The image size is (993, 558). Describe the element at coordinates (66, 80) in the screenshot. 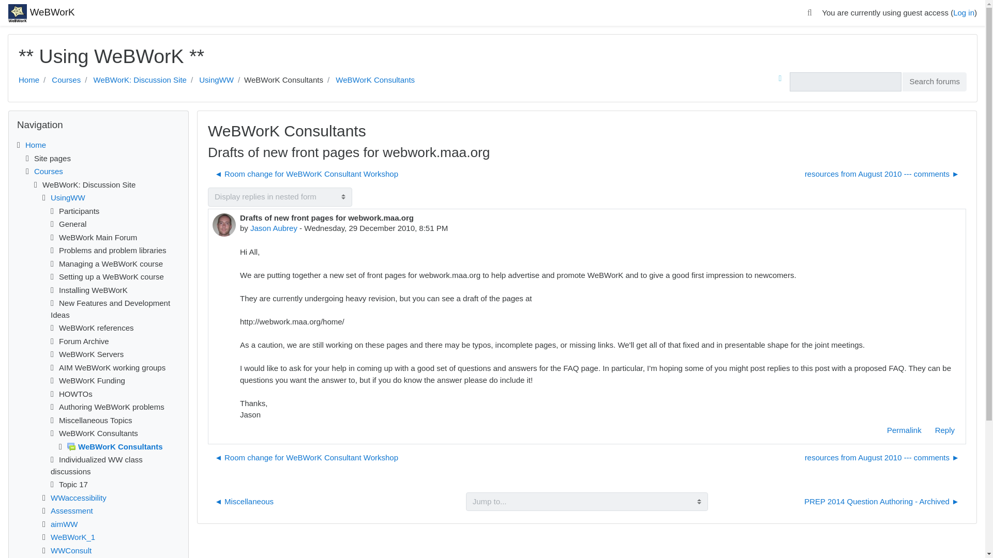

I see `Courses` at that location.